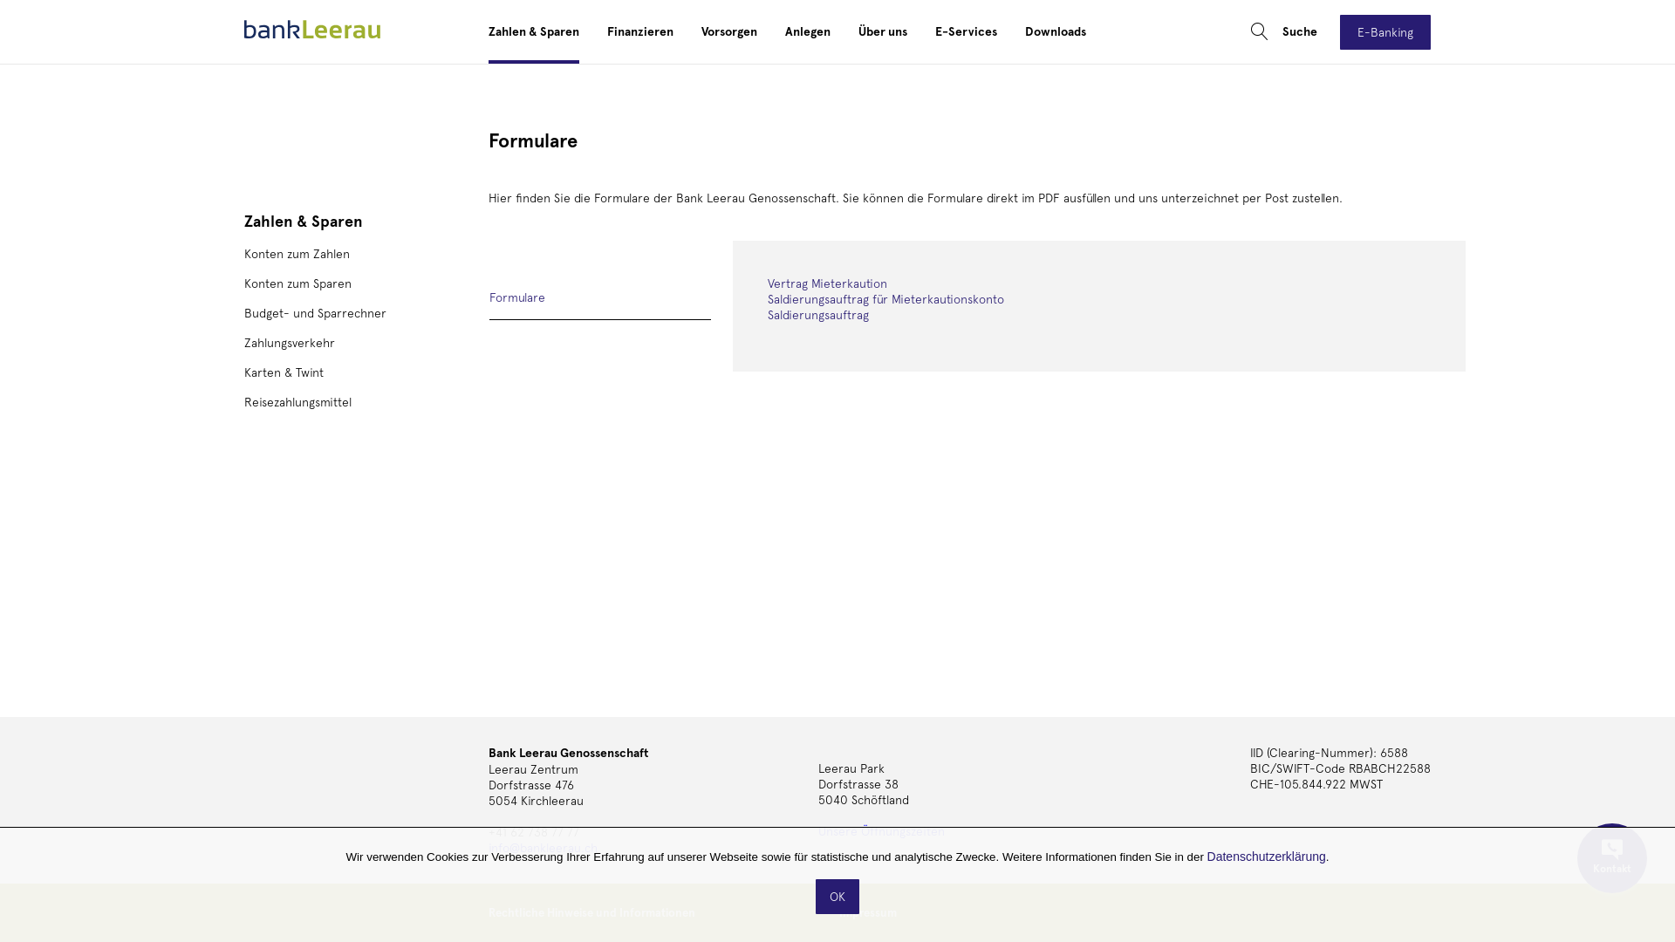 This screenshot has height=942, width=1675. I want to click on OK, so click(837, 897).